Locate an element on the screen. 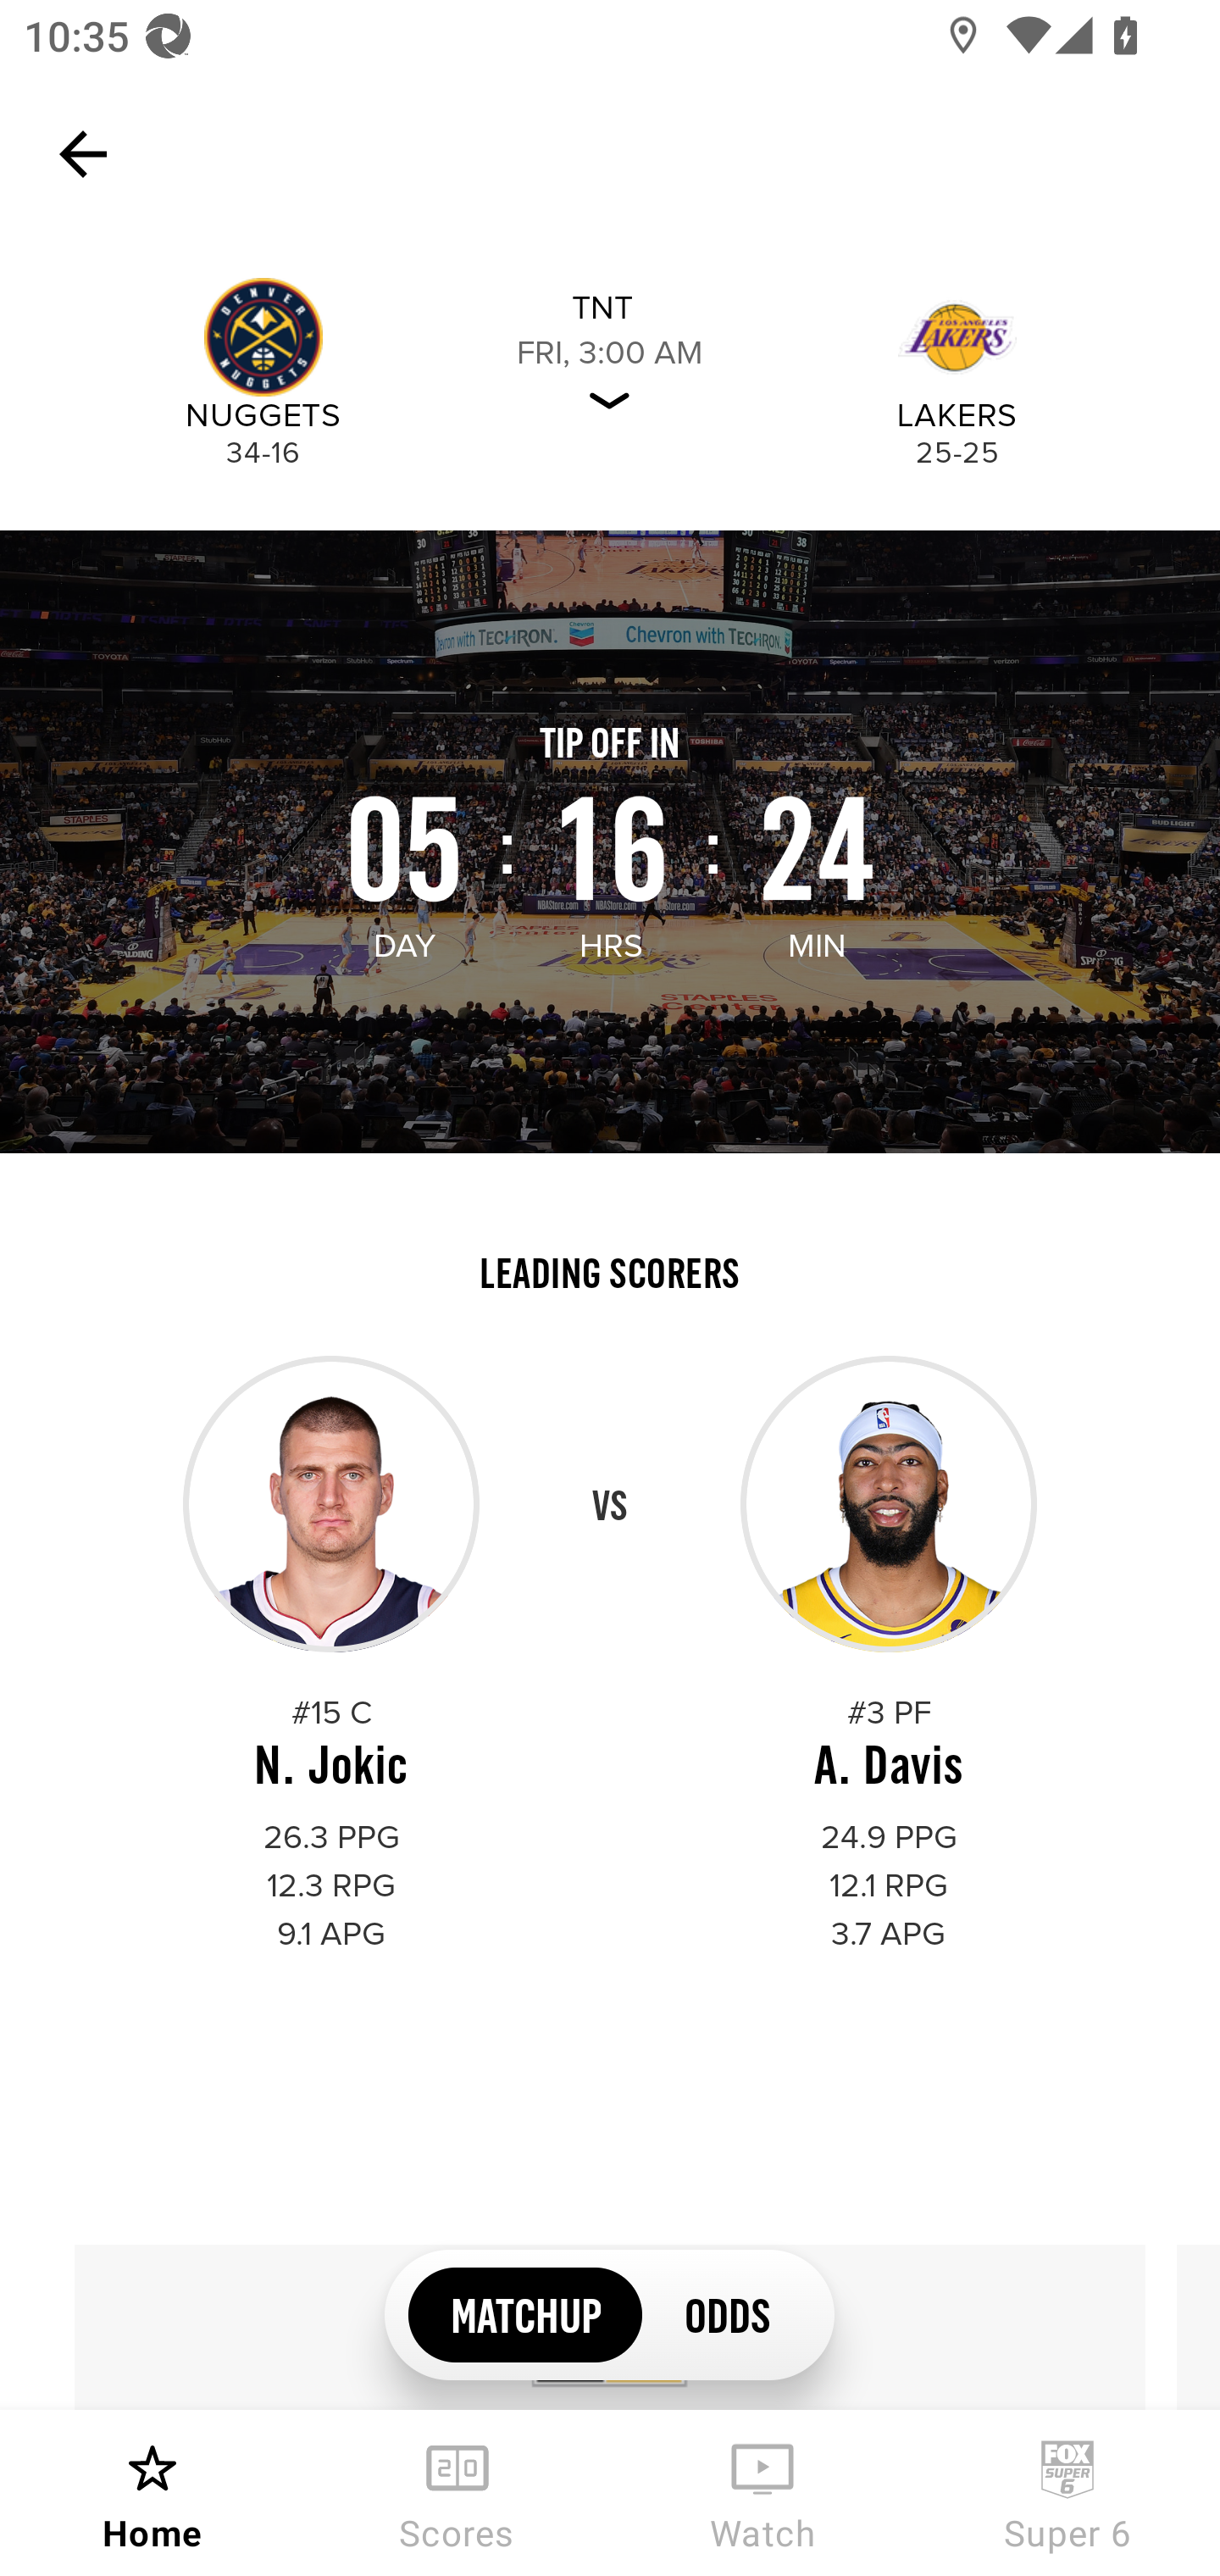 The image size is (1220, 2576). ODDS is located at coordinates (726, 2313).